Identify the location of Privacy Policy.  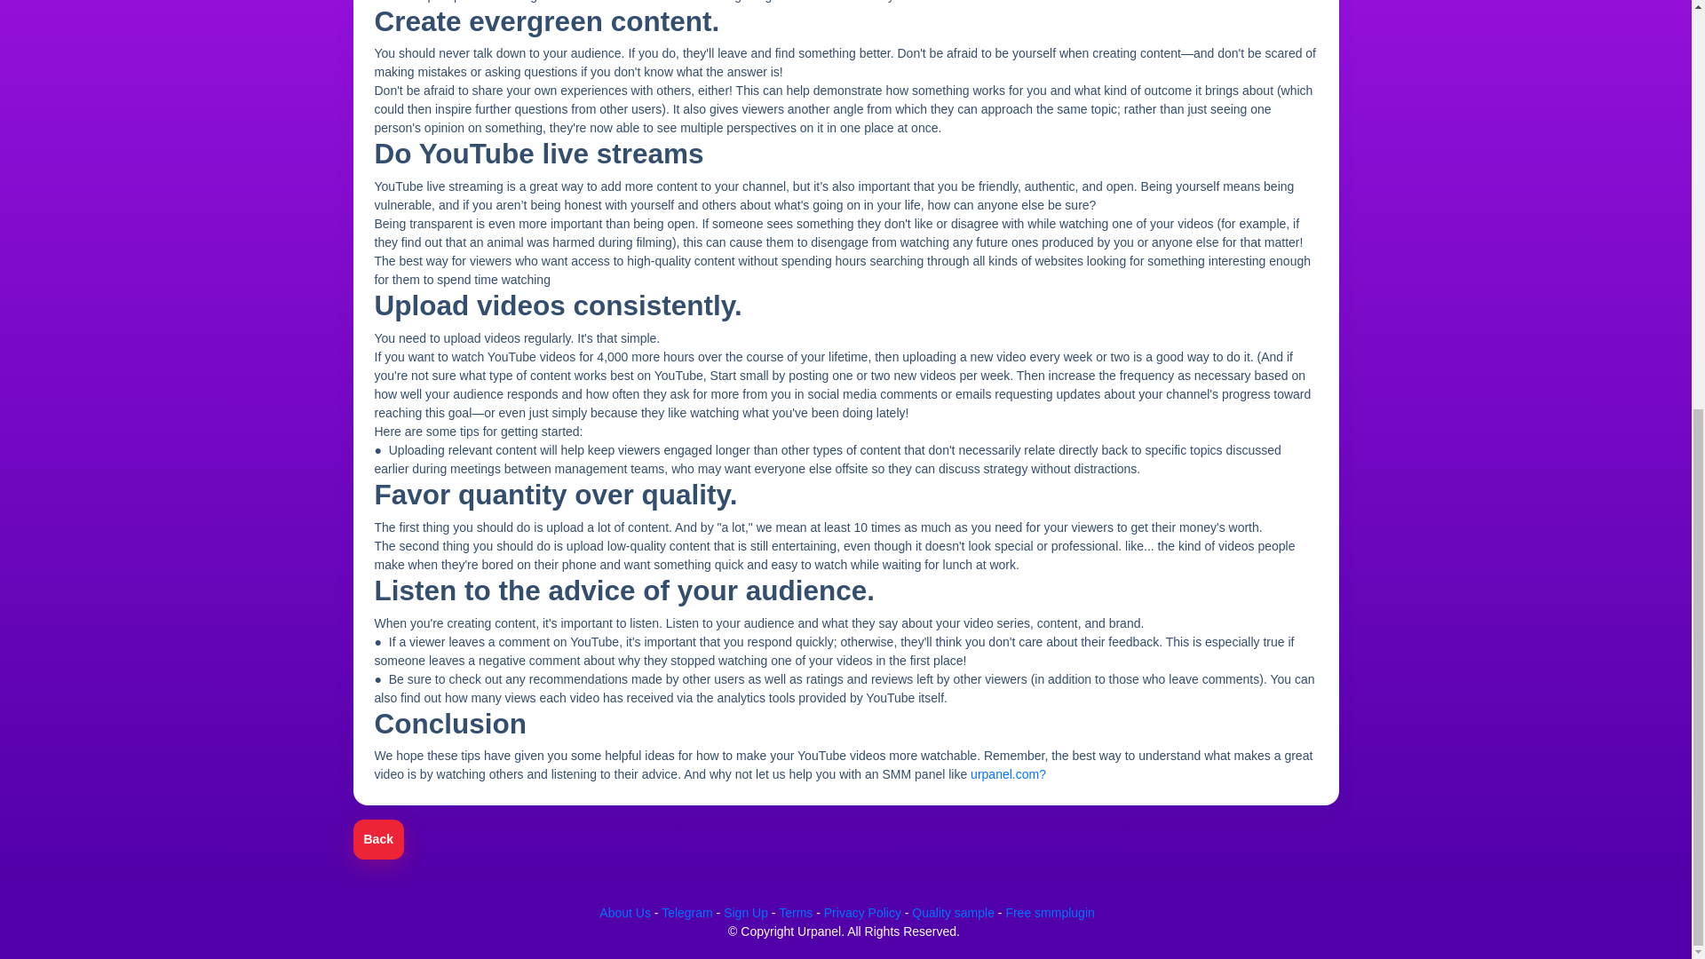
(862, 912).